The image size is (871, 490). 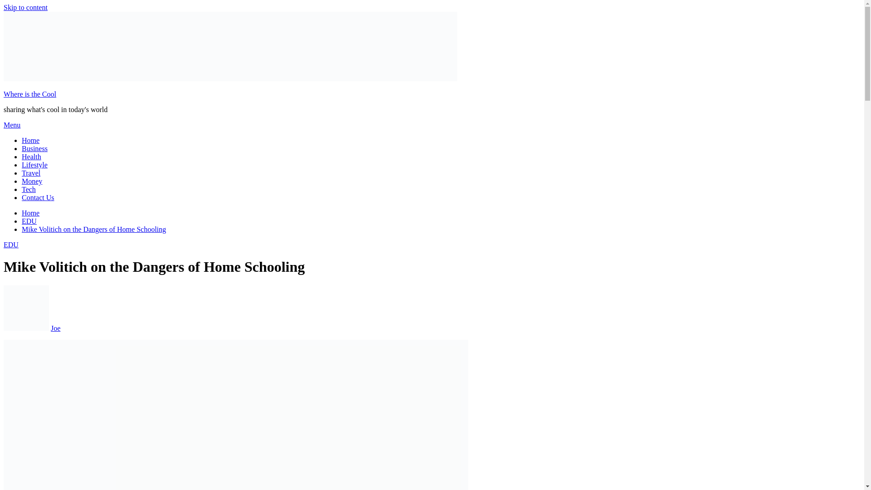 I want to click on Skip to content, so click(x=25, y=7).